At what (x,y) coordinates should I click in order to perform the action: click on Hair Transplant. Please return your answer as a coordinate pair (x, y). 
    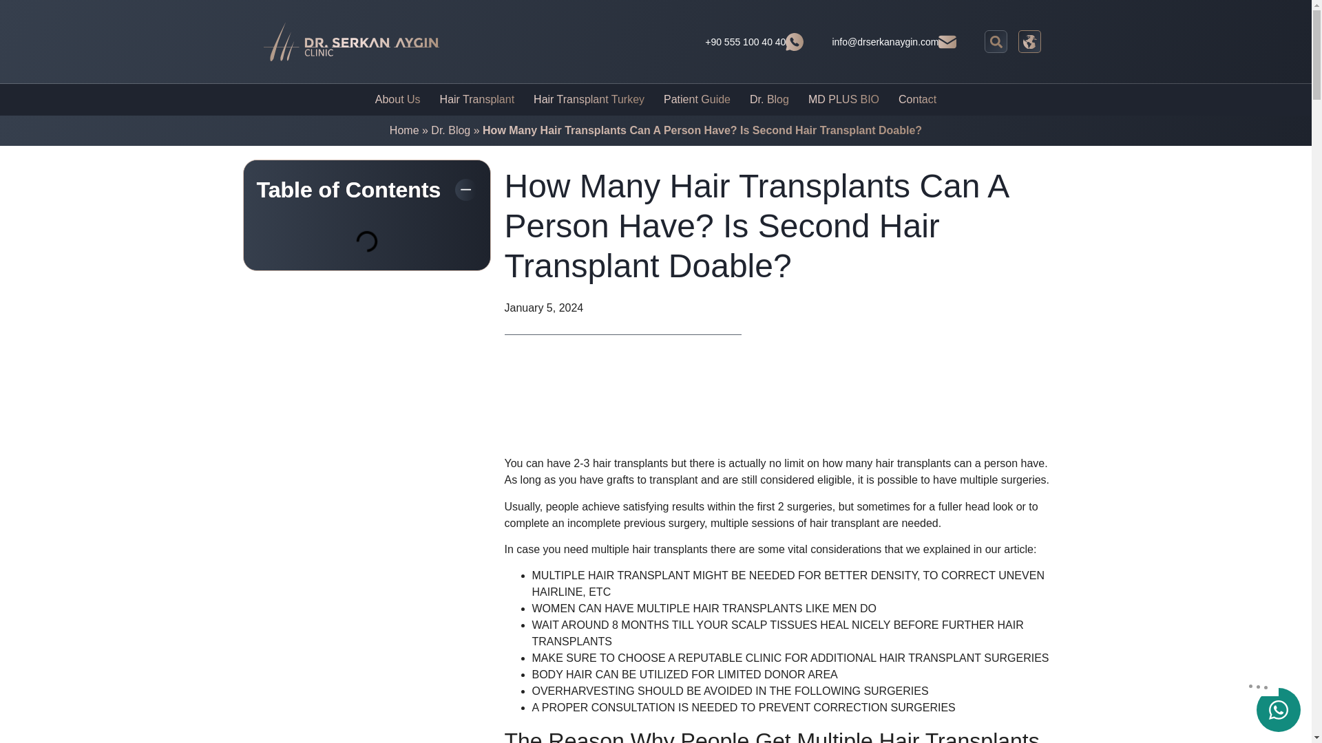
    Looking at the image, I should click on (478, 100).